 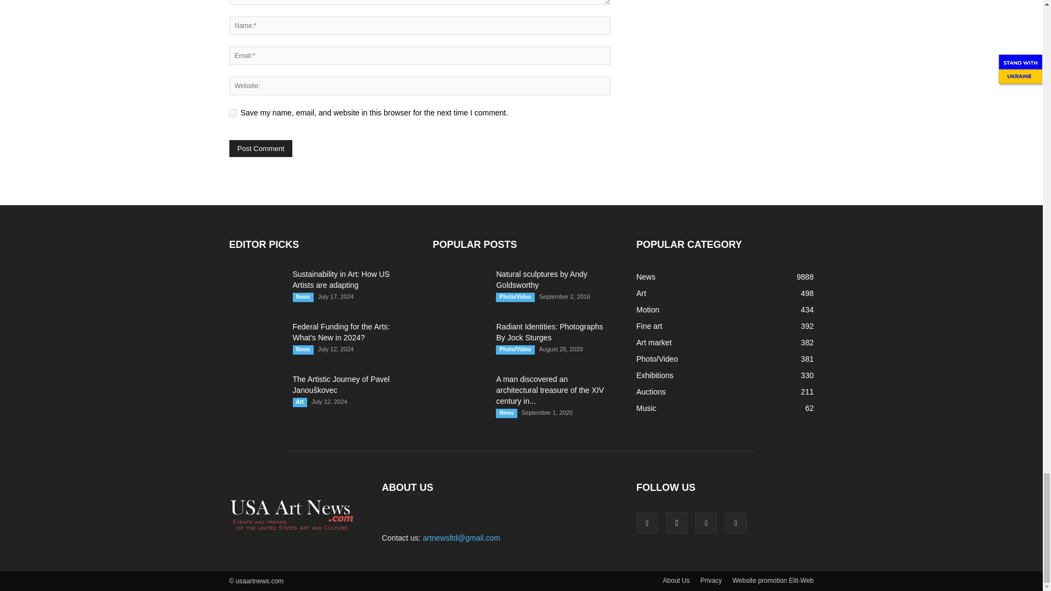 I want to click on Post Comment, so click(x=261, y=148).